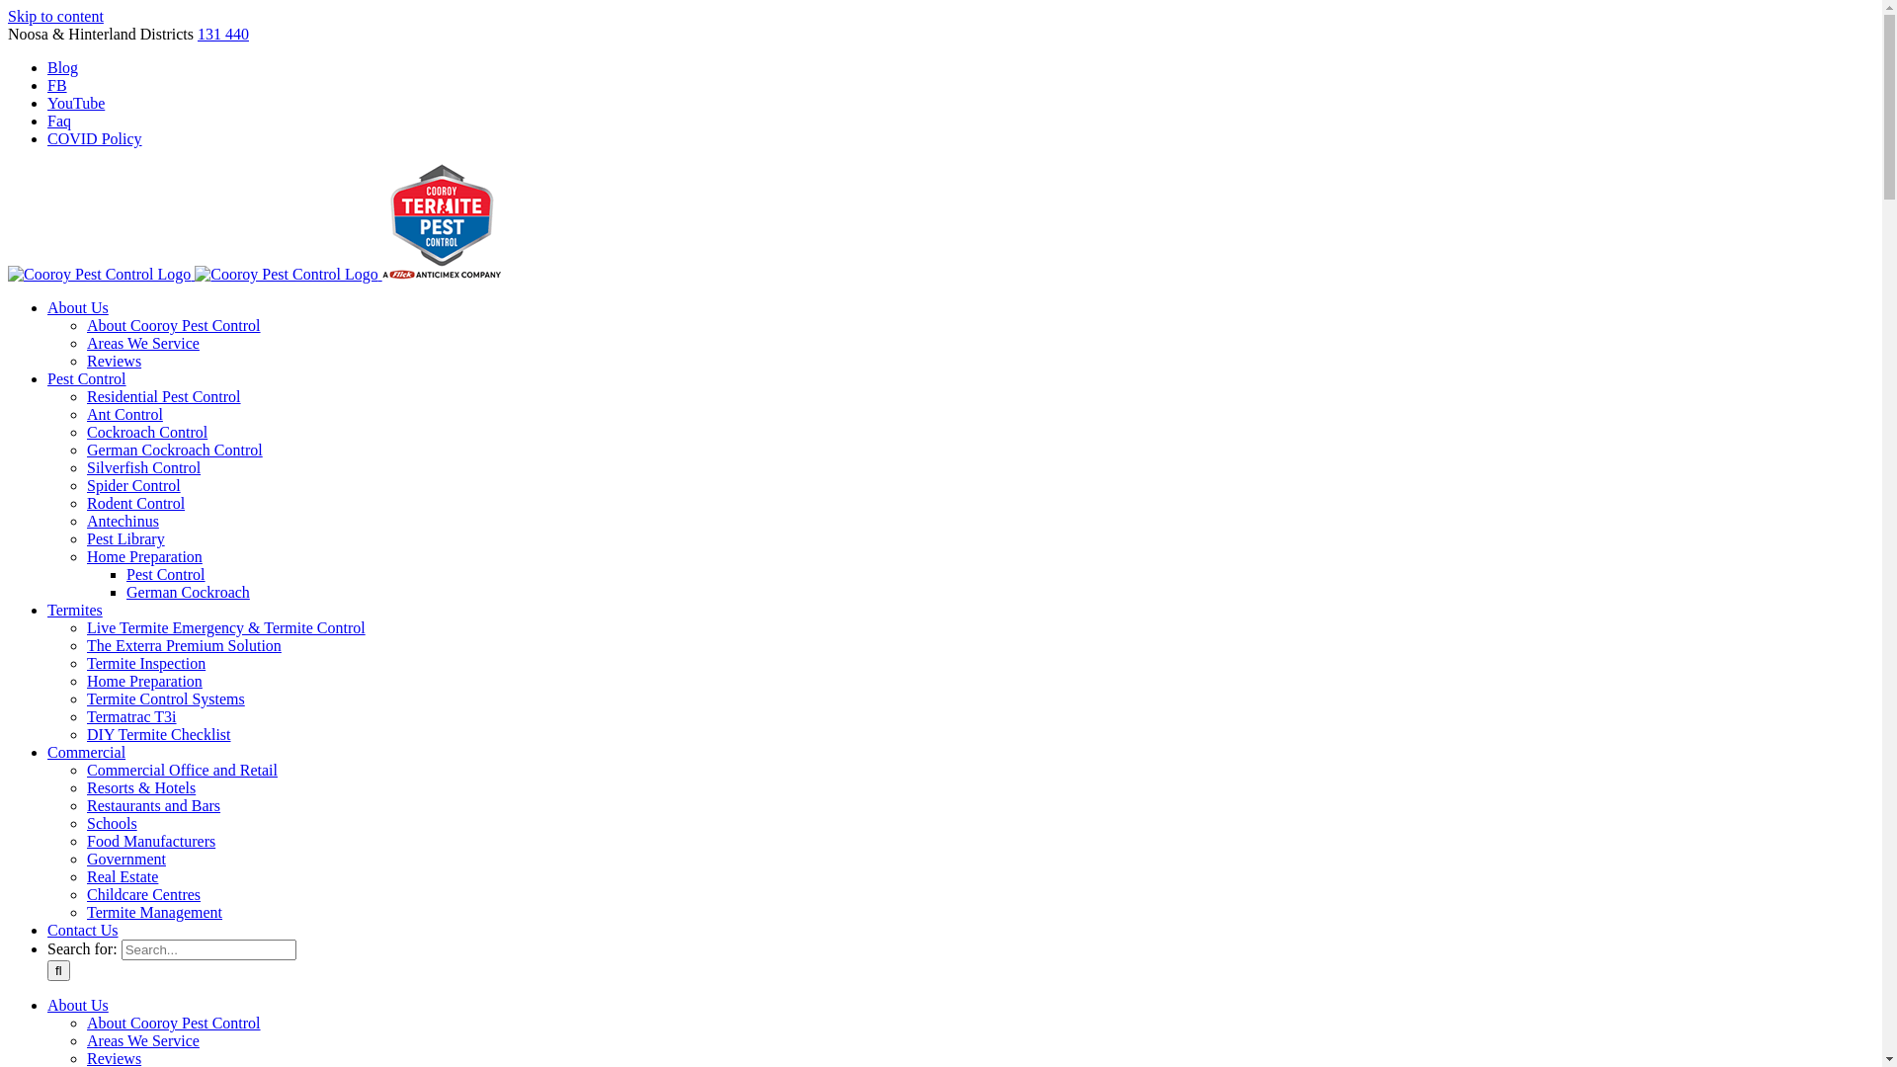  Describe the element at coordinates (141, 788) in the screenshot. I see `Resorts & Hotels` at that location.